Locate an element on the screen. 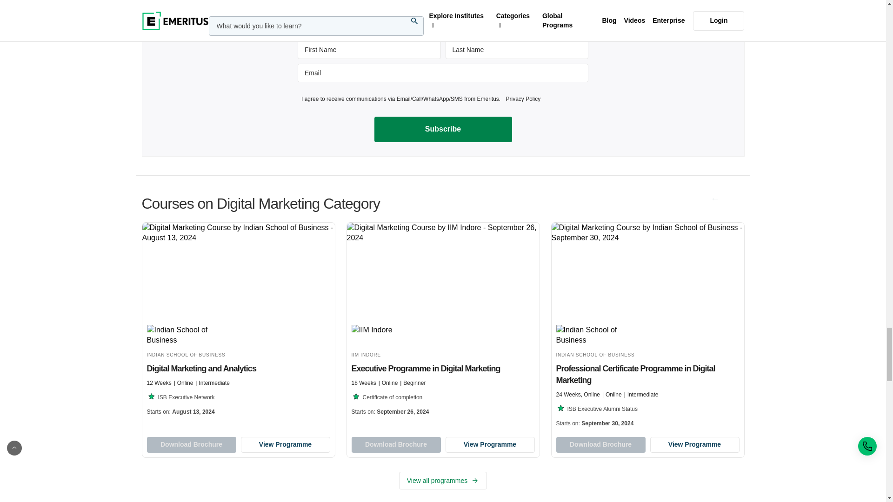  Professional Certificate Programme in Digital Marketing is located at coordinates (647, 327).